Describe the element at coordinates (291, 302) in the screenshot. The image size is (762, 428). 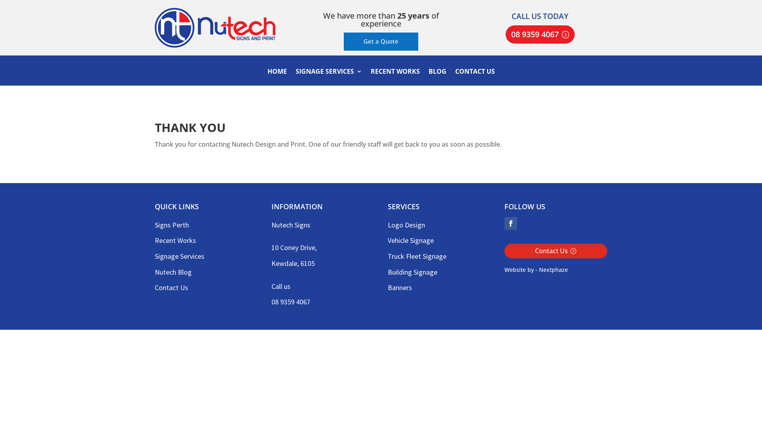
I see `08 9359 4067` at that location.